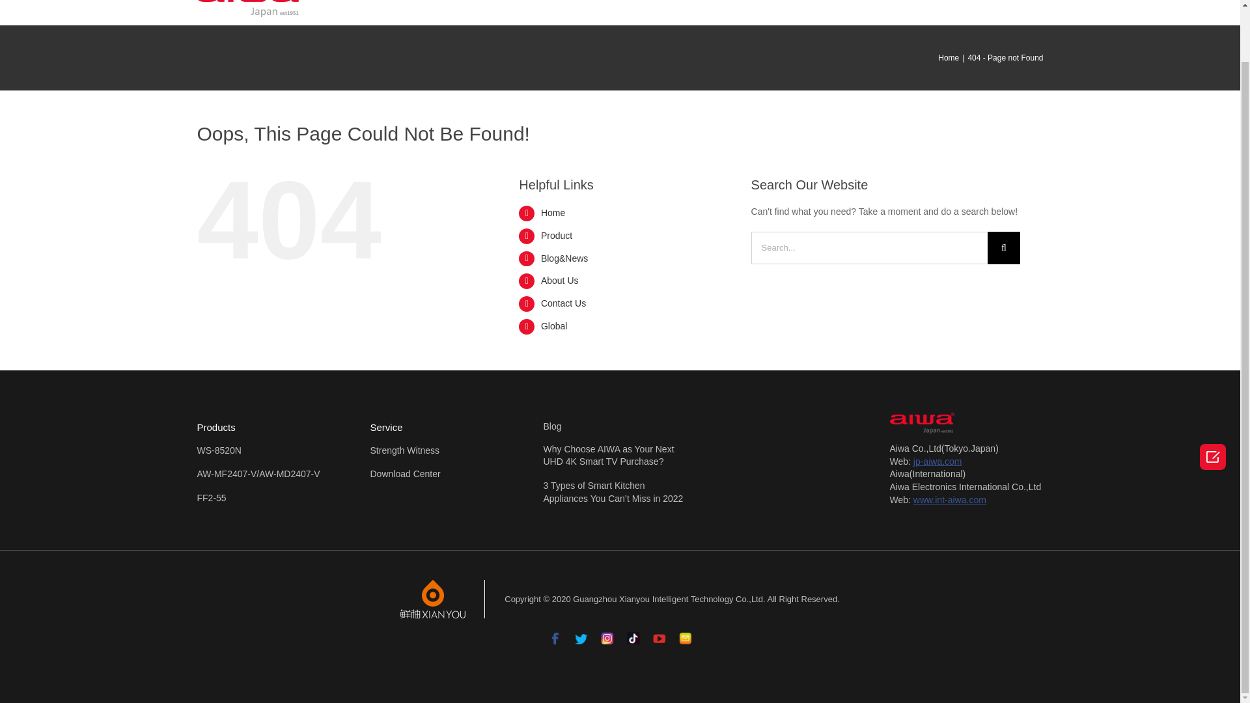 The image size is (1250, 703). I want to click on Tiktok, so click(632, 634).